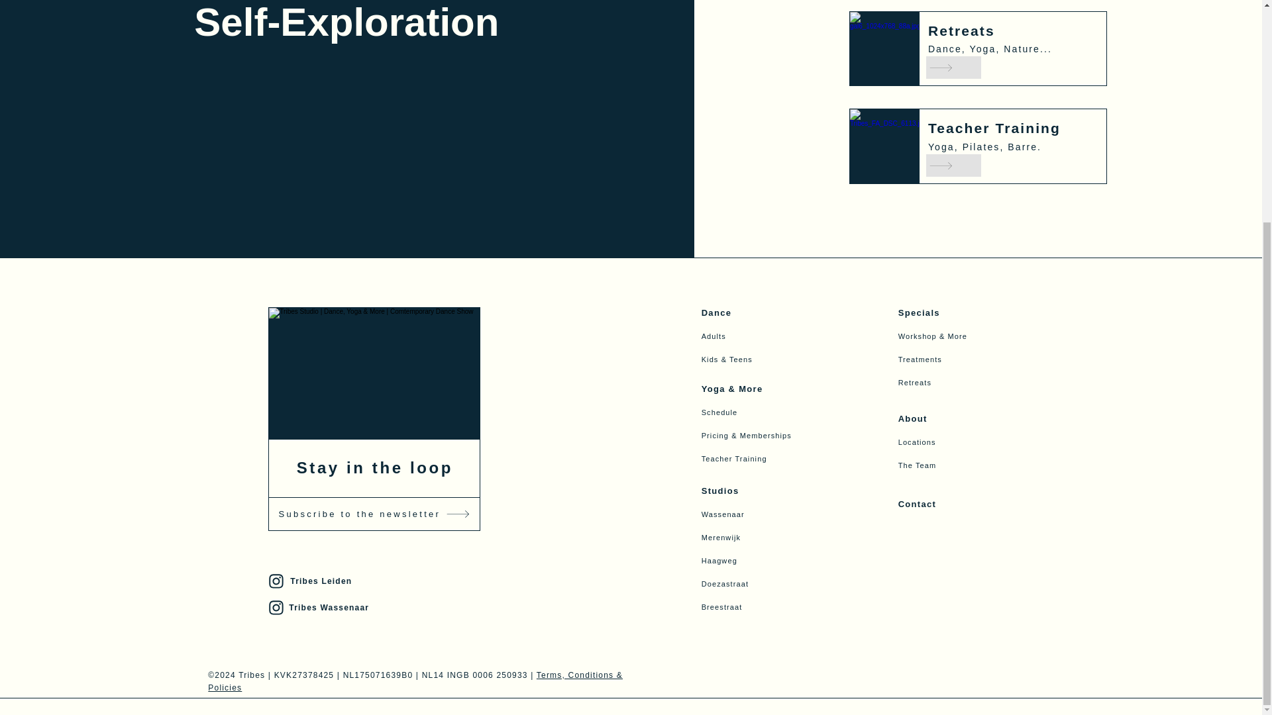 The image size is (1272, 715). I want to click on Subscribe to the newsletter, so click(374, 514).